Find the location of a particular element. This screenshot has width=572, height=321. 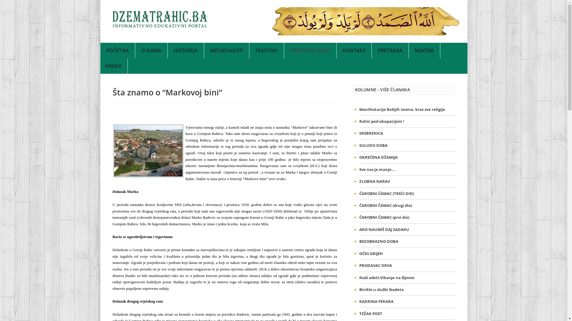

ZLOBNA NARAV is located at coordinates (375, 181).